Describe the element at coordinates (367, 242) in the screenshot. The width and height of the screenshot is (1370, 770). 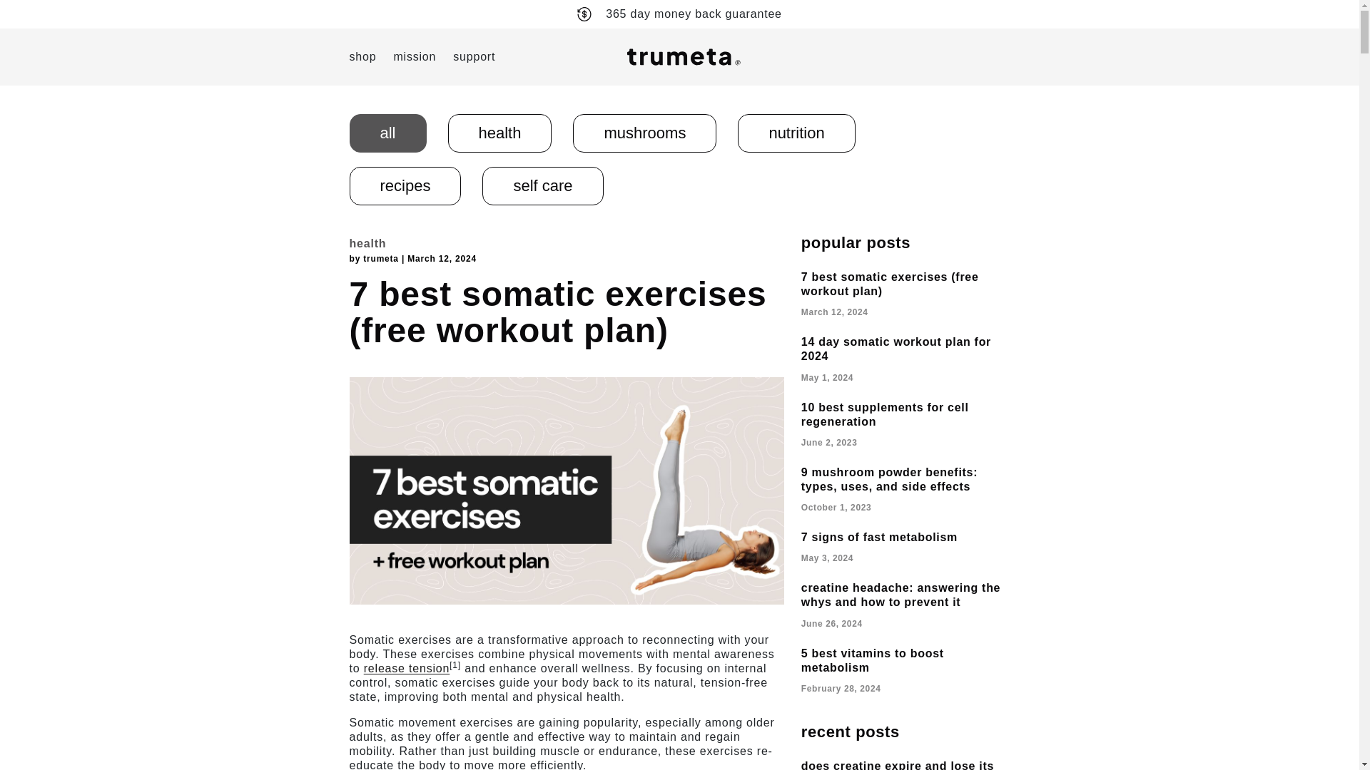
I see `health` at that location.